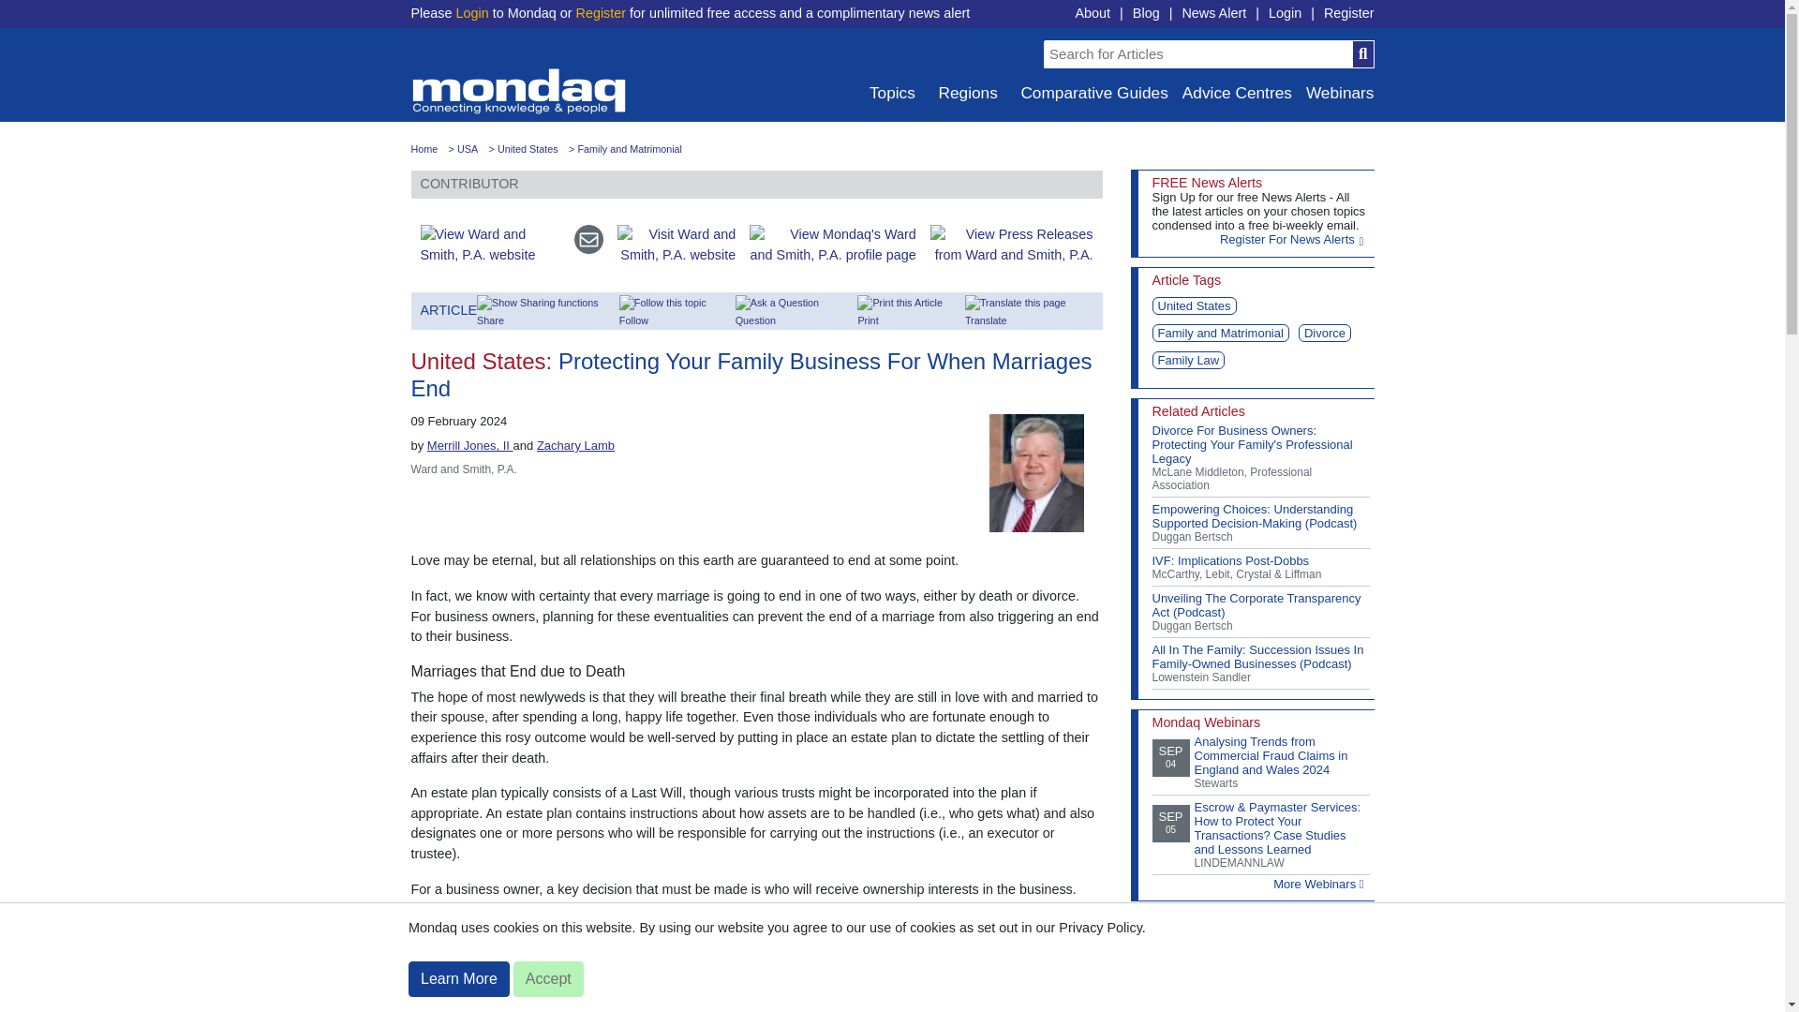 This screenshot has width=1799, height=1012. What do you see at coordinates (1214, 13) in the screenshot?
I see `News Alert` at bounding box center [1214, 13].